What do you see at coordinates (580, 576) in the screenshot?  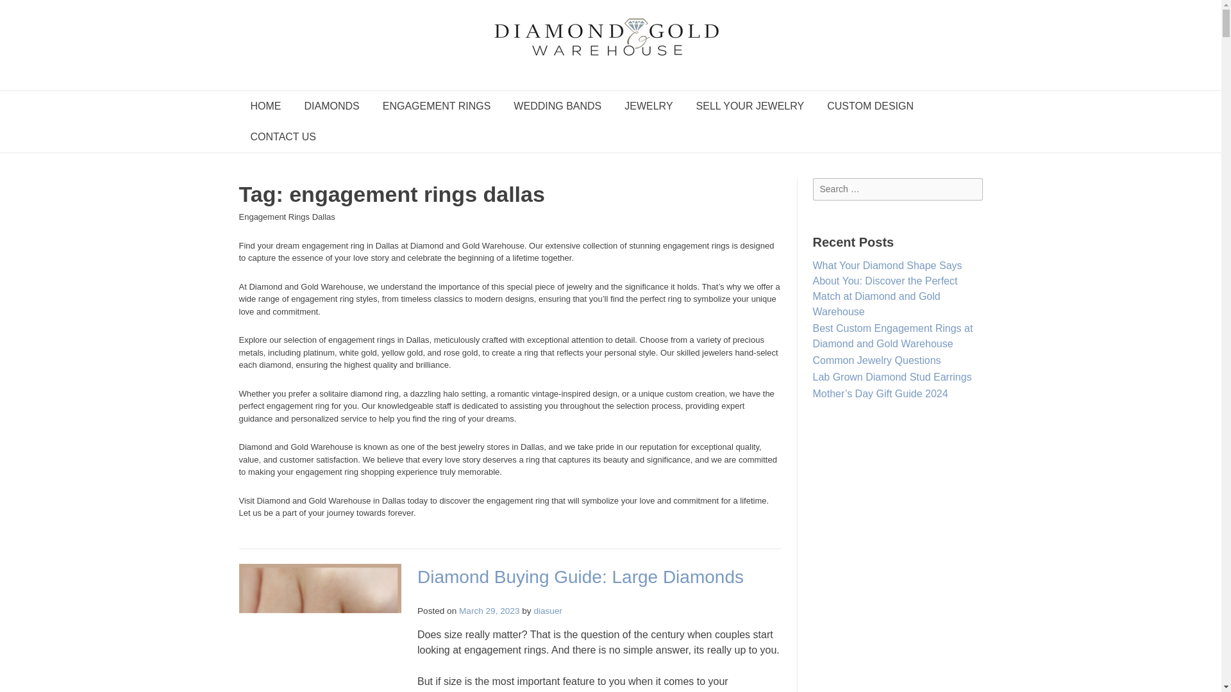 I see `Diamond Buying Guide: Large Diamonds` at bounding box center [580, 576].